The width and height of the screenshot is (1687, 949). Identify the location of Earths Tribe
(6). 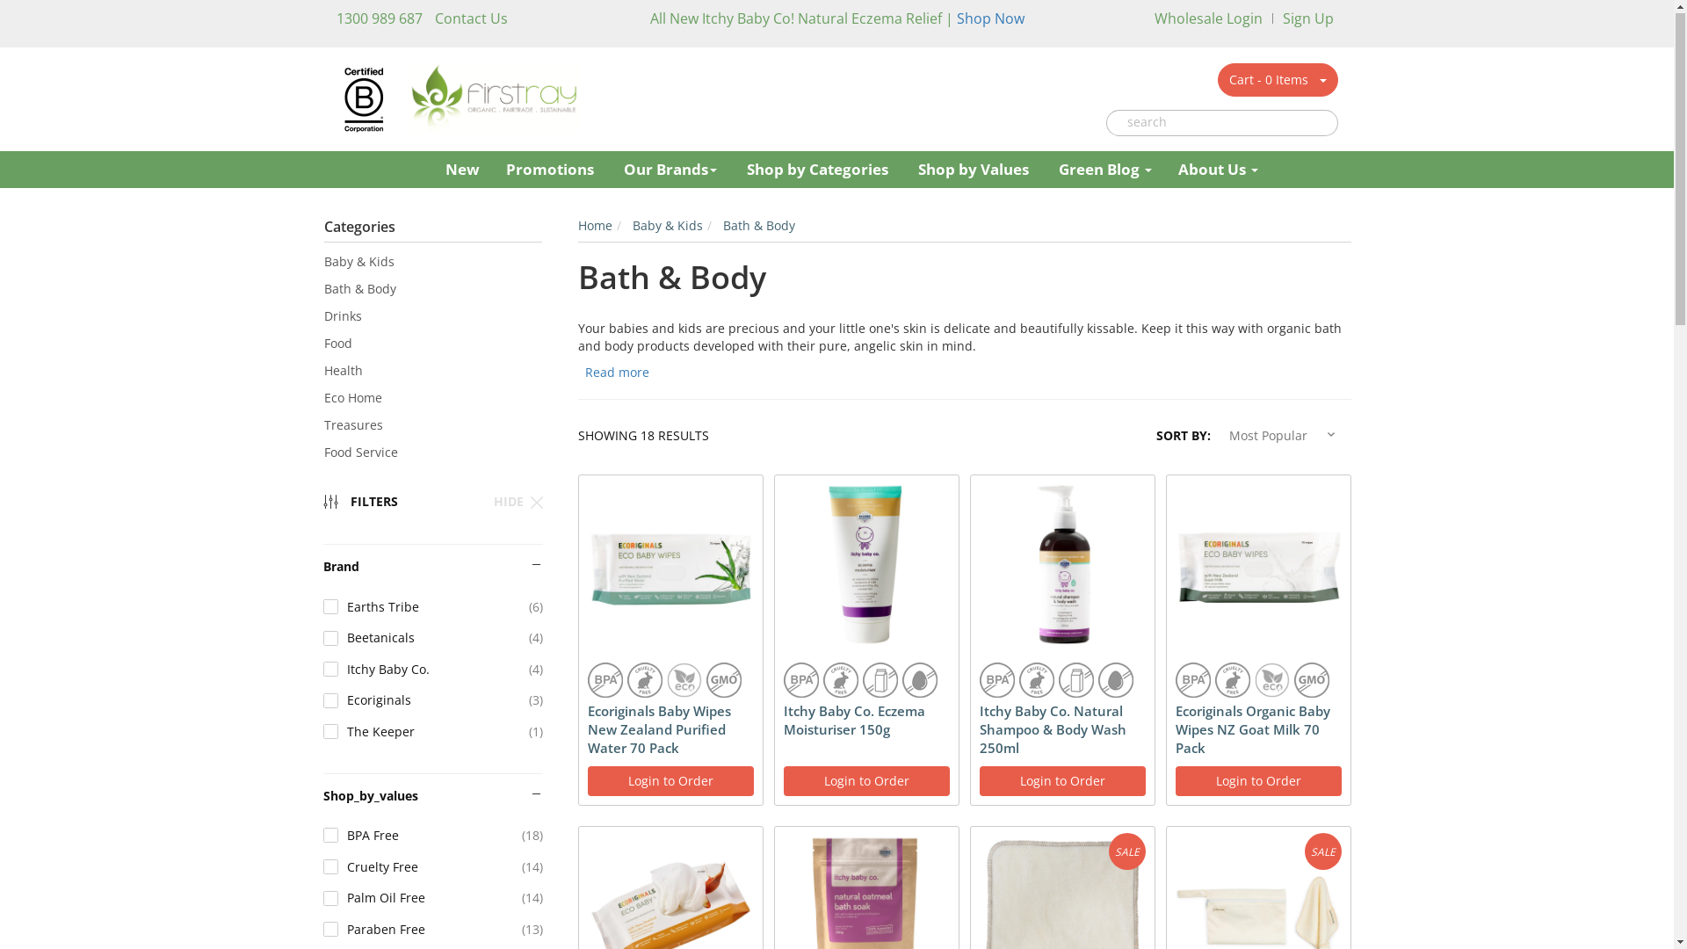
(433, 608).